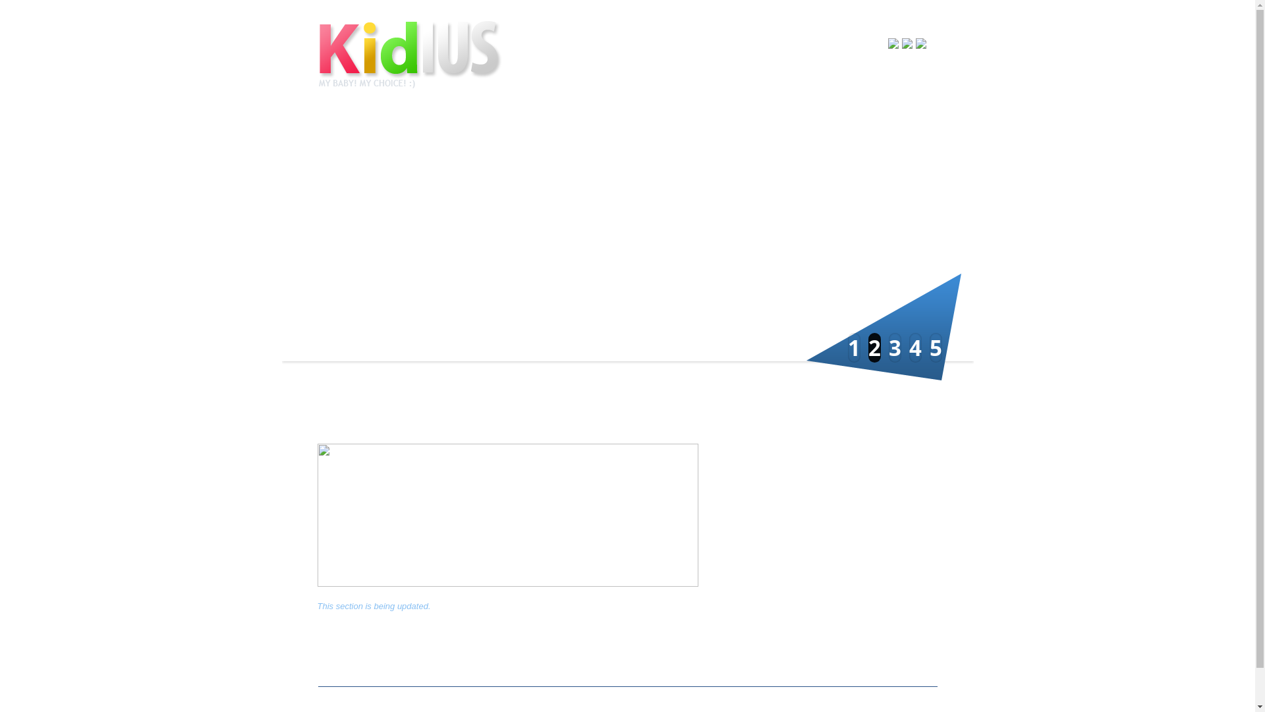 The height and width of the screenshot is (712, 1265). What do you see at coordinates (850, 42) in the screenshot?
I see `Help` at bounding box center [850, 42].